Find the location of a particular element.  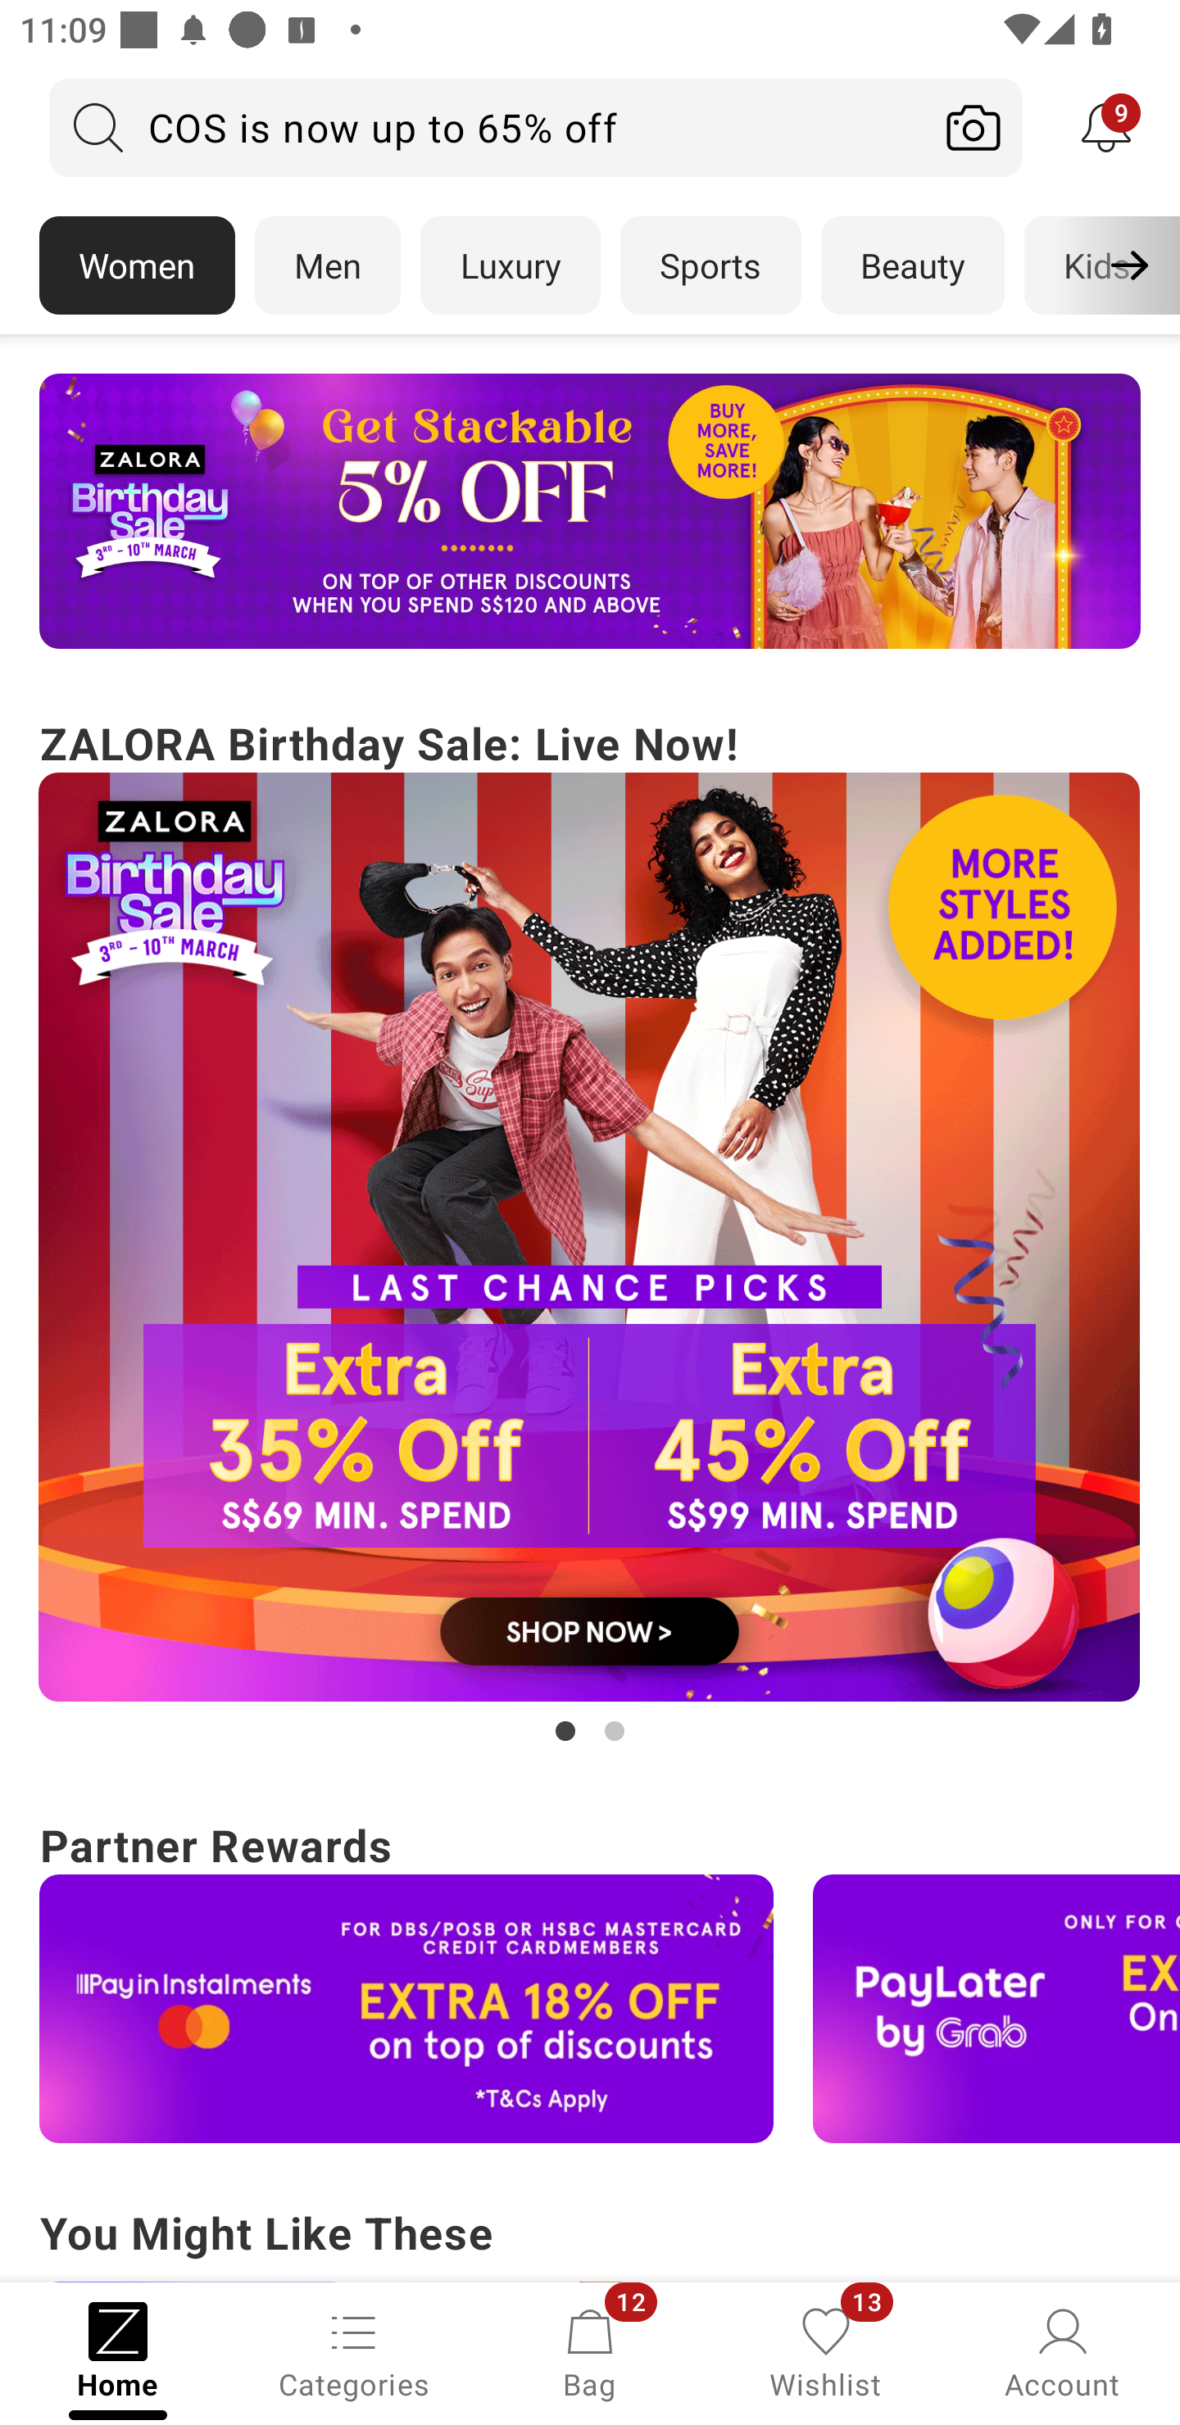

Wishlist, 13 new notifications Wishlist is located at coordinates (826, 2351).